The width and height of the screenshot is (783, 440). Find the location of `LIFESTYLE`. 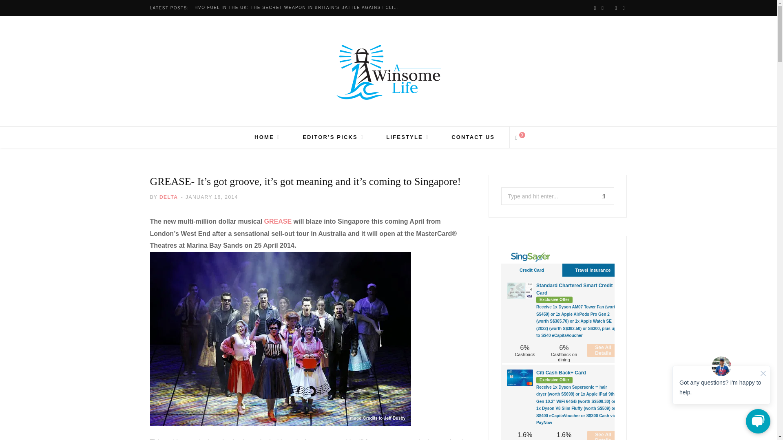

LIFESTYLE is located at coordinates (407, 137).